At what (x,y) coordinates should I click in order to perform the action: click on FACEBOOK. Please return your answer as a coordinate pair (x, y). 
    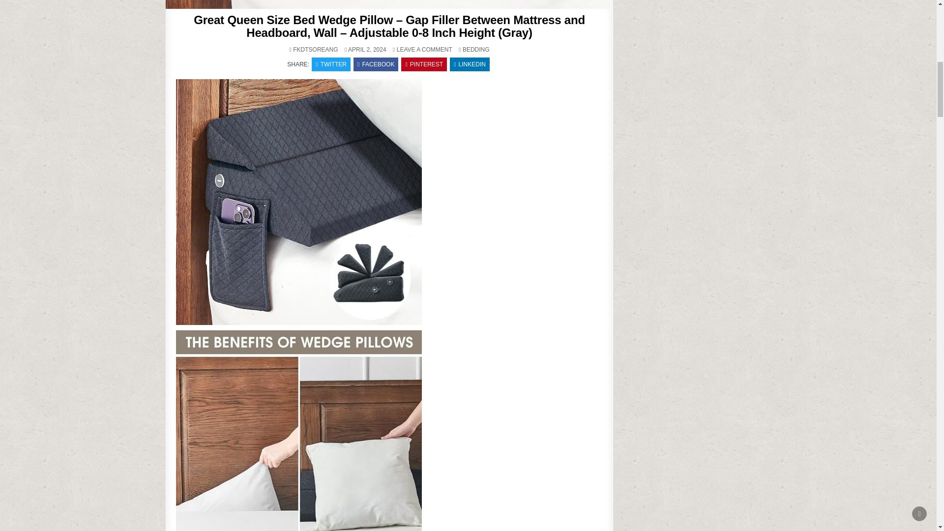
    Looking at the image, I should click on (376, 64).